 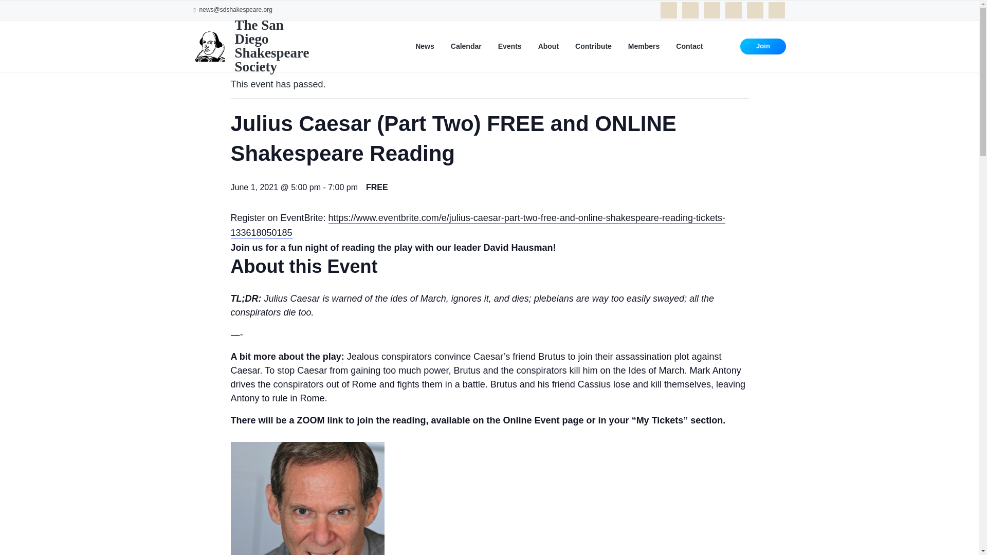 What do you see at coordinates (510, 46) in the screenshot?
I see `Events` at bounding box center [510, 46].